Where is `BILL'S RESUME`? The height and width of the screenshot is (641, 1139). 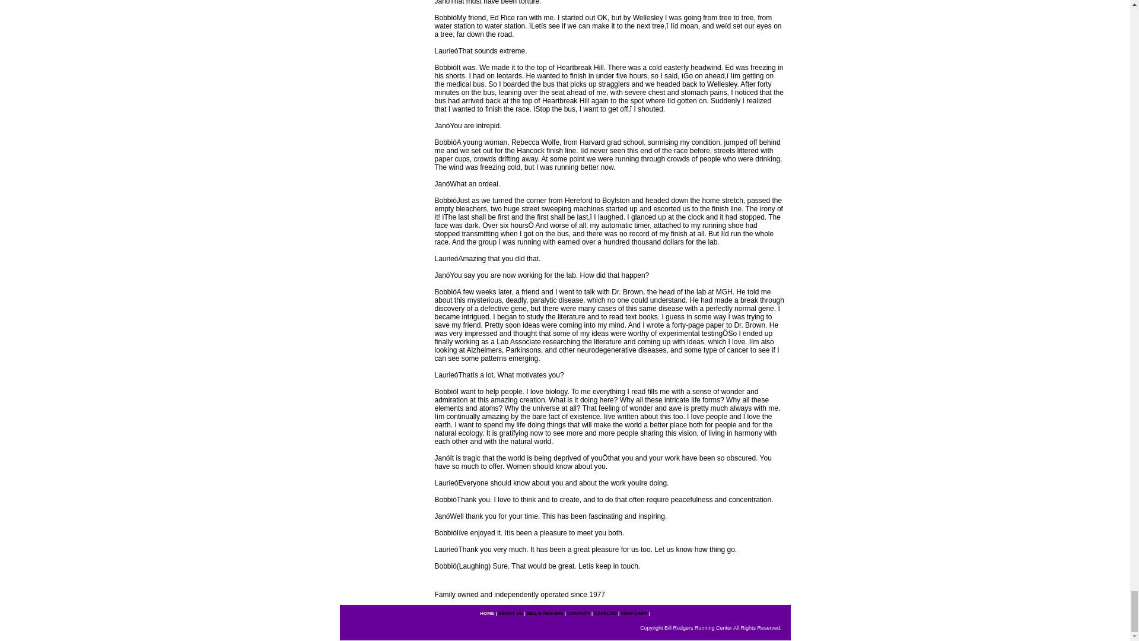
BILL'S RESUME is located at coordinates (545, 613).